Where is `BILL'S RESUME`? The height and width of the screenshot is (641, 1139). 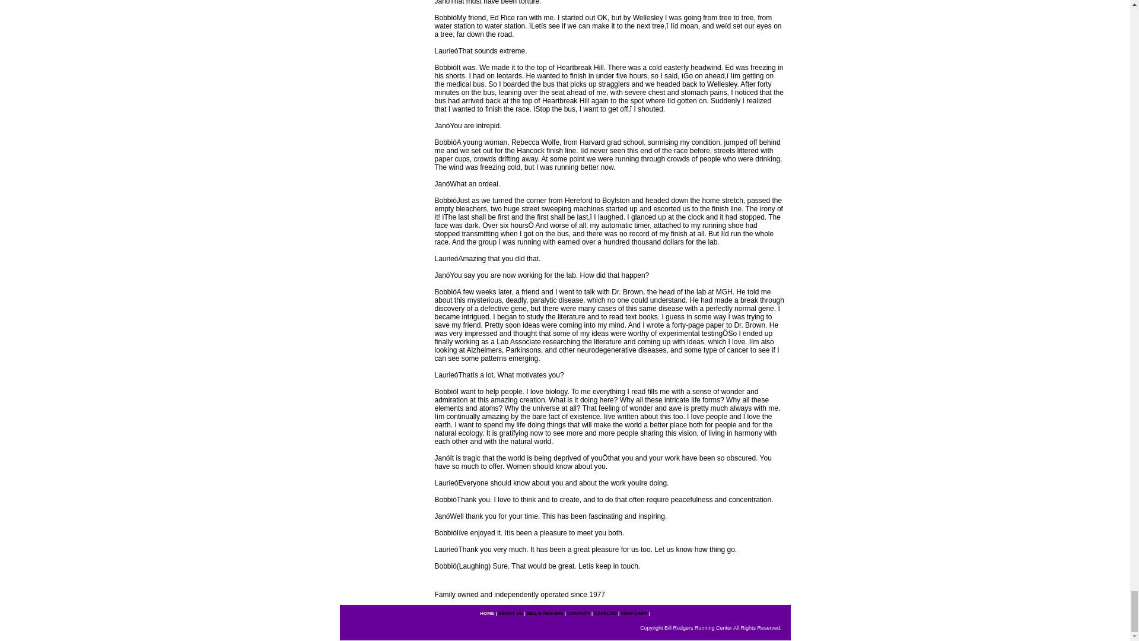
BILL'S RESUME is located at coordinates (545, 613).